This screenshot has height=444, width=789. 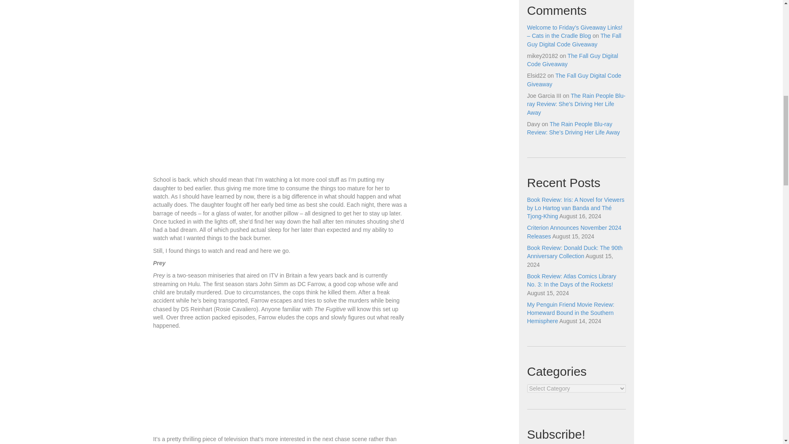 I want to click on The Fall Guy Digital Code Giveaway, so click(x=574, y=39).